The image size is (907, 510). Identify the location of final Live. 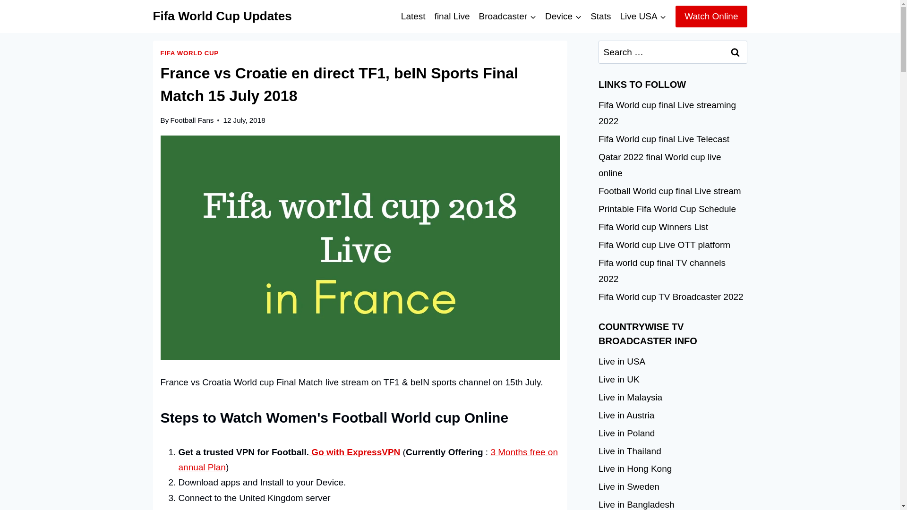
(452, 16).